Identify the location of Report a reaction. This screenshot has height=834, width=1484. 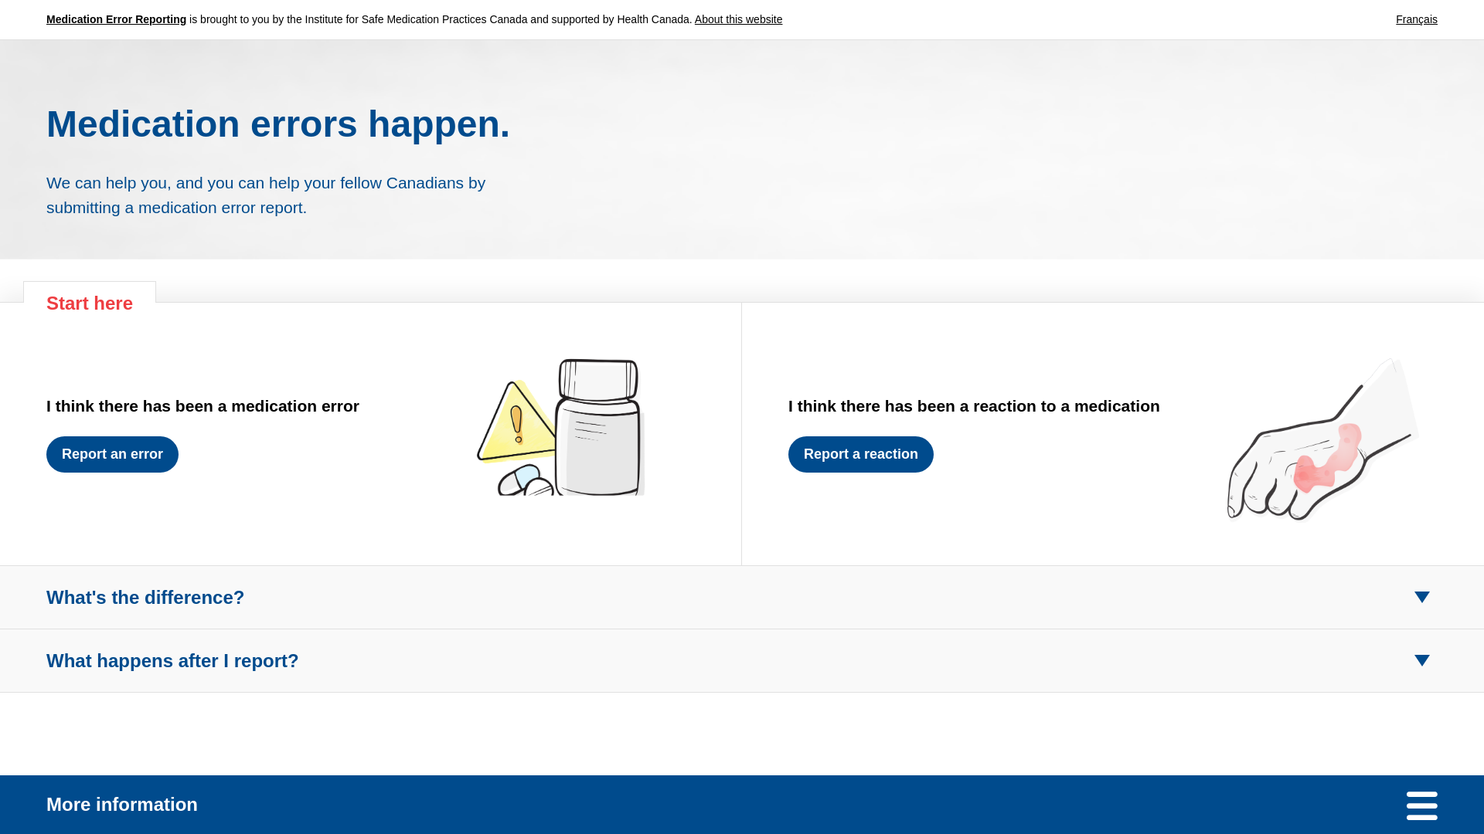
(860, 454).